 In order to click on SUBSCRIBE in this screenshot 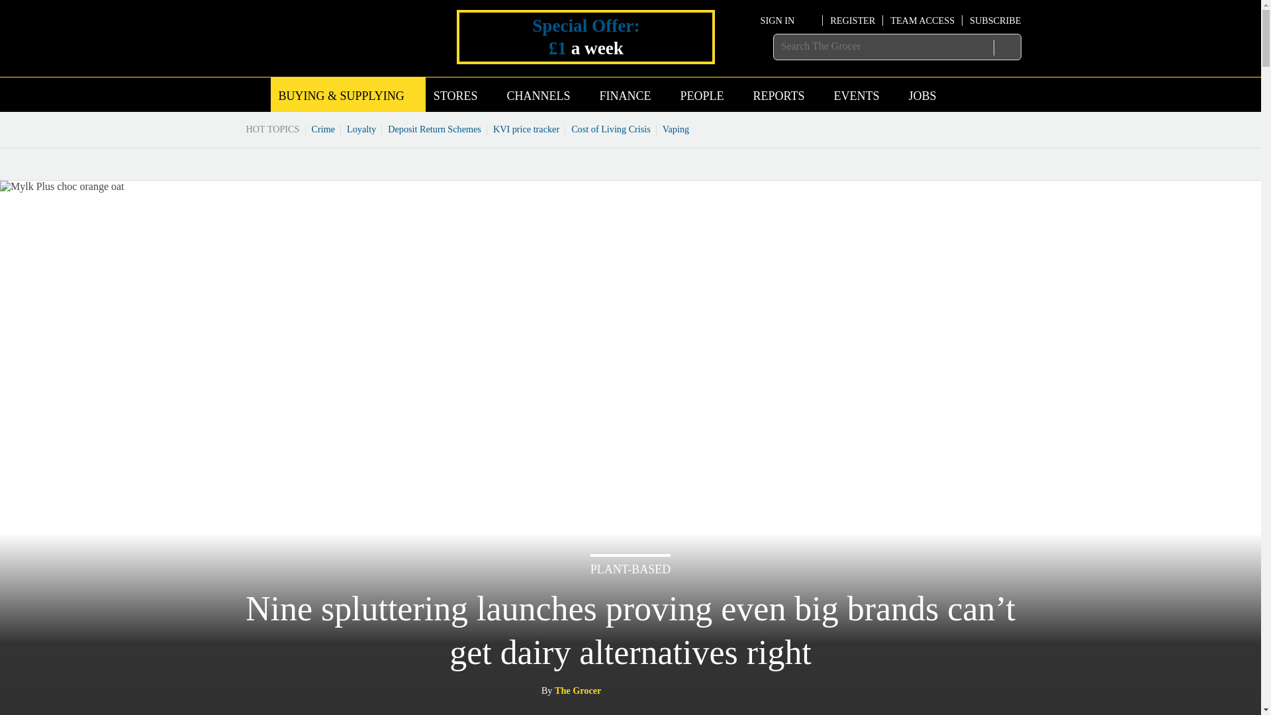, I will do `click(994, 20)`.